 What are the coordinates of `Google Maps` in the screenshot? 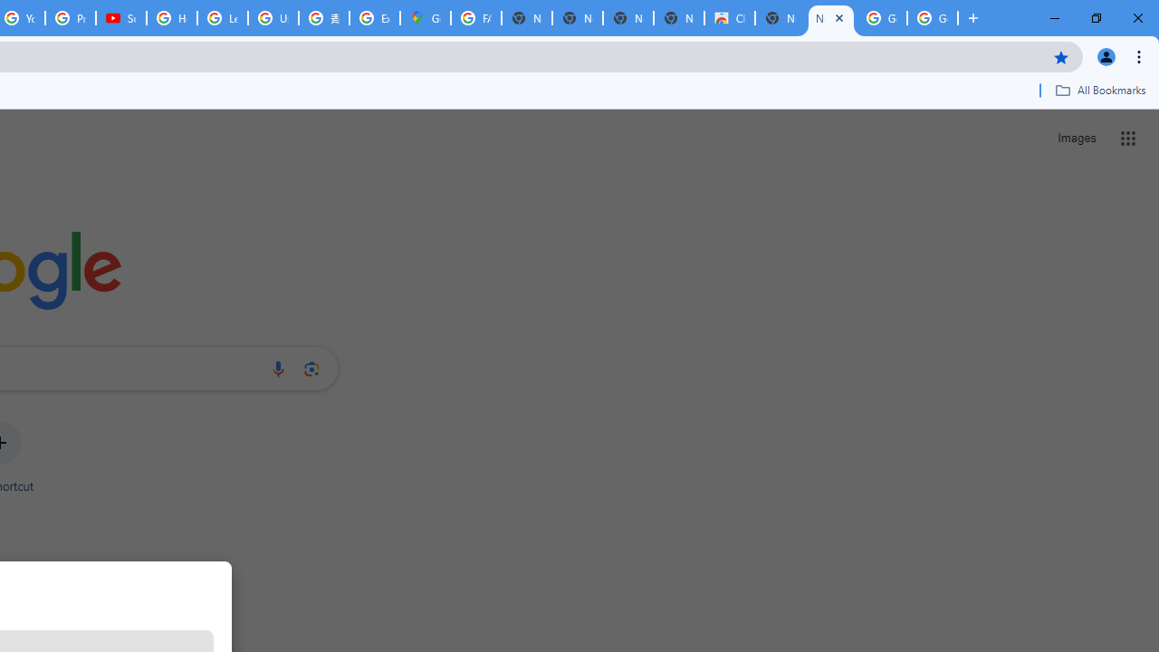 It's located at (425, 18).